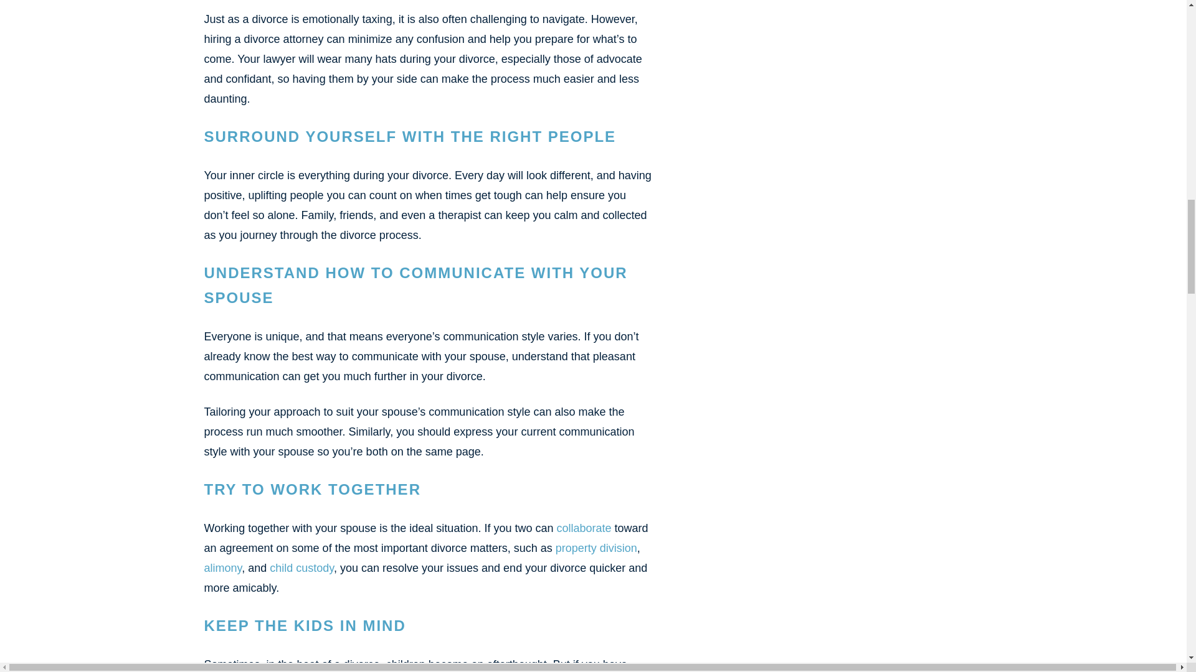 The image size is (1196, 672). Describe the element at coordinates (583, 528) in the screenshot. I see `collaborate` at that location.